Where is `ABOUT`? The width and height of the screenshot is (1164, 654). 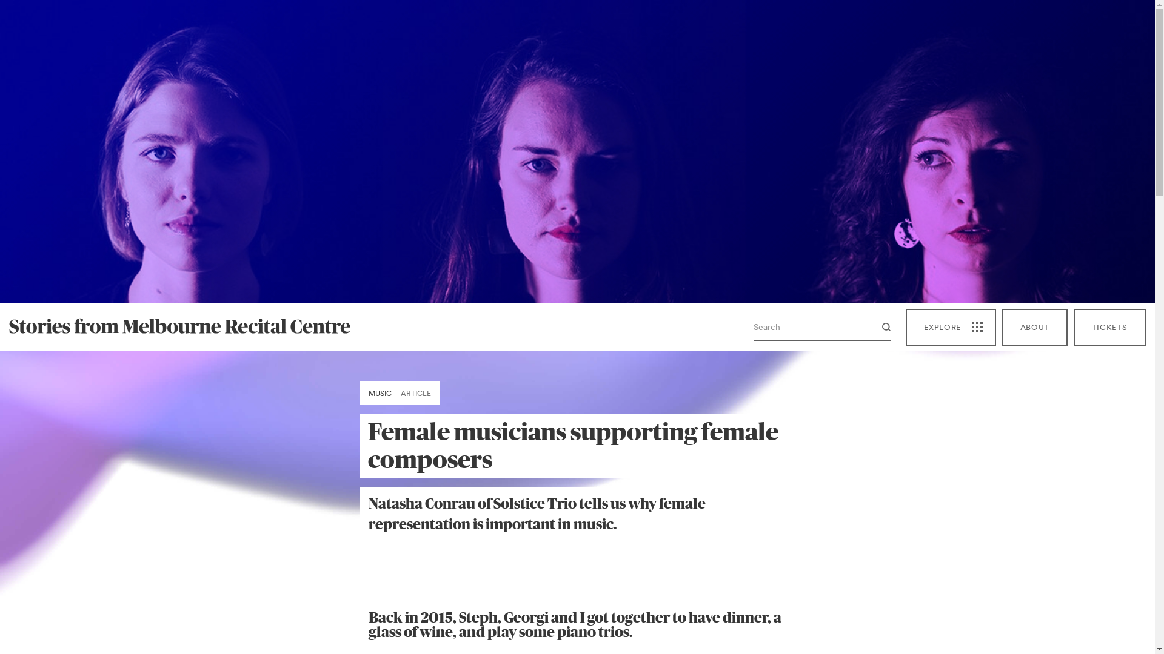
ABOUT is located at coordinates (1035, 327).